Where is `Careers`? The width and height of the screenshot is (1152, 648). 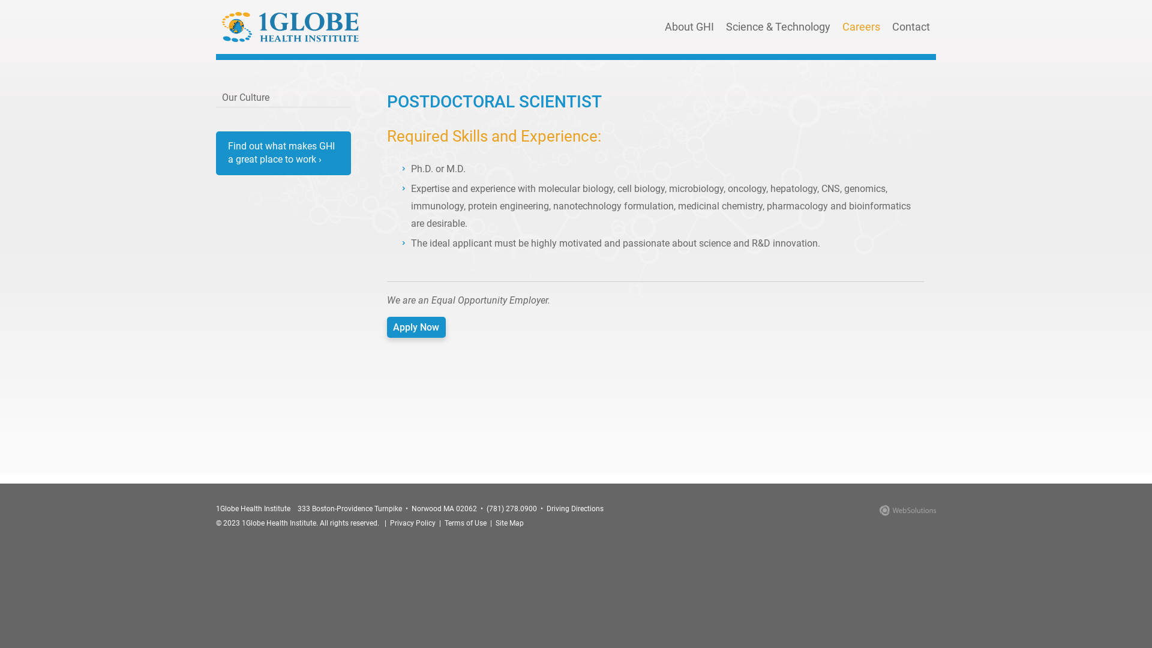
Careers is located at coordinates (862, 27).